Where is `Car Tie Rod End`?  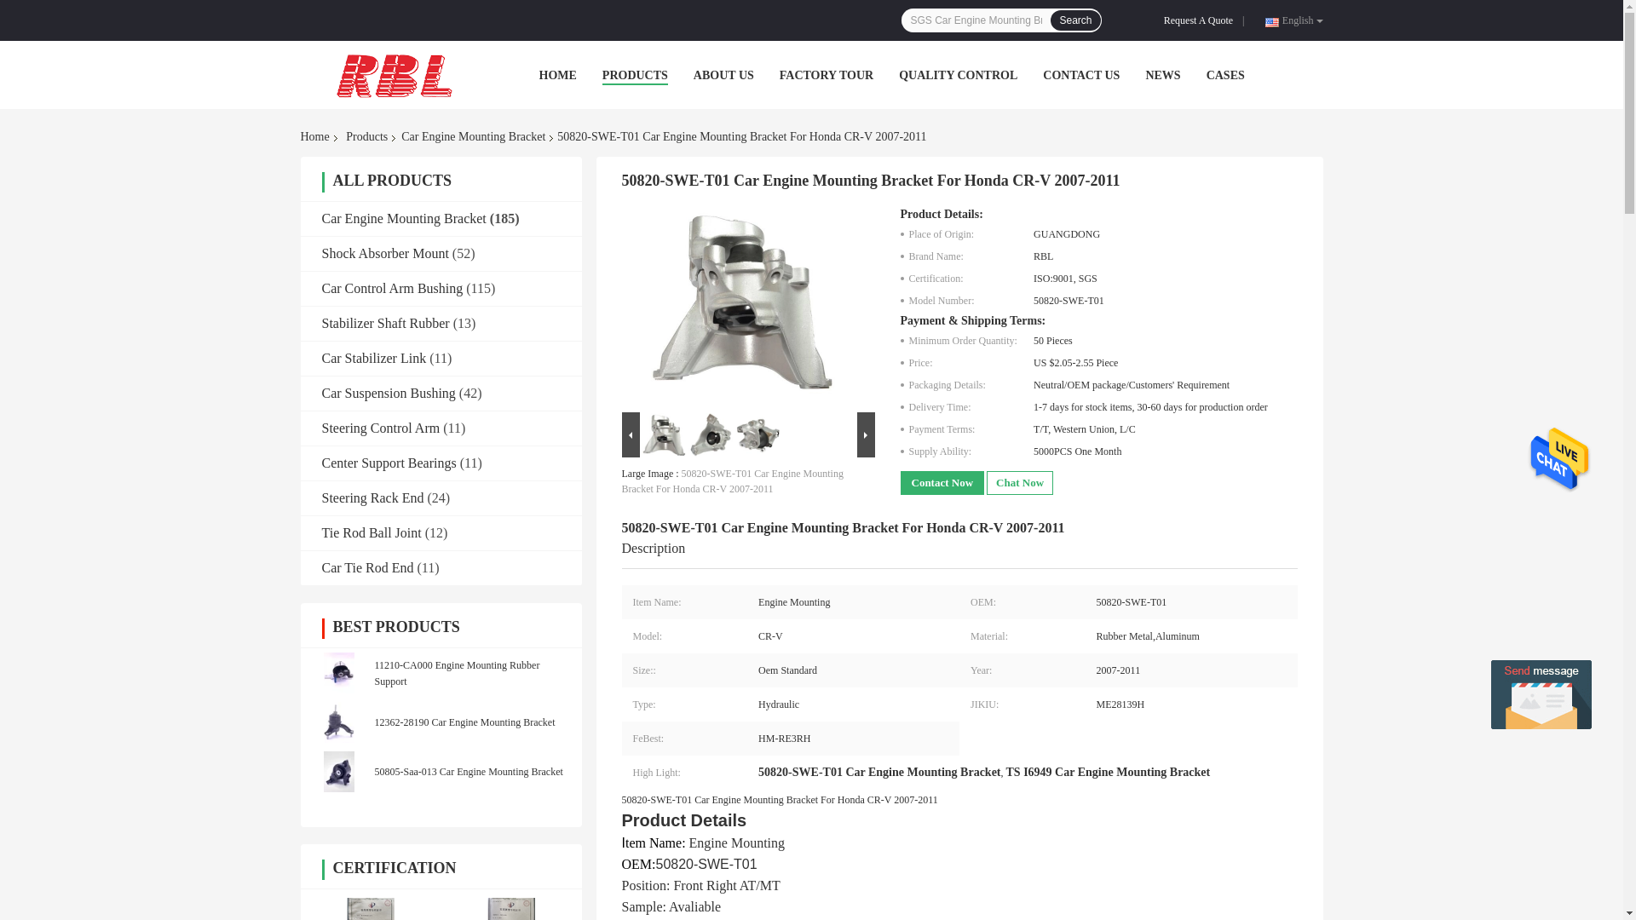 Car Tie Rod End is located at coordinates (368, 567).